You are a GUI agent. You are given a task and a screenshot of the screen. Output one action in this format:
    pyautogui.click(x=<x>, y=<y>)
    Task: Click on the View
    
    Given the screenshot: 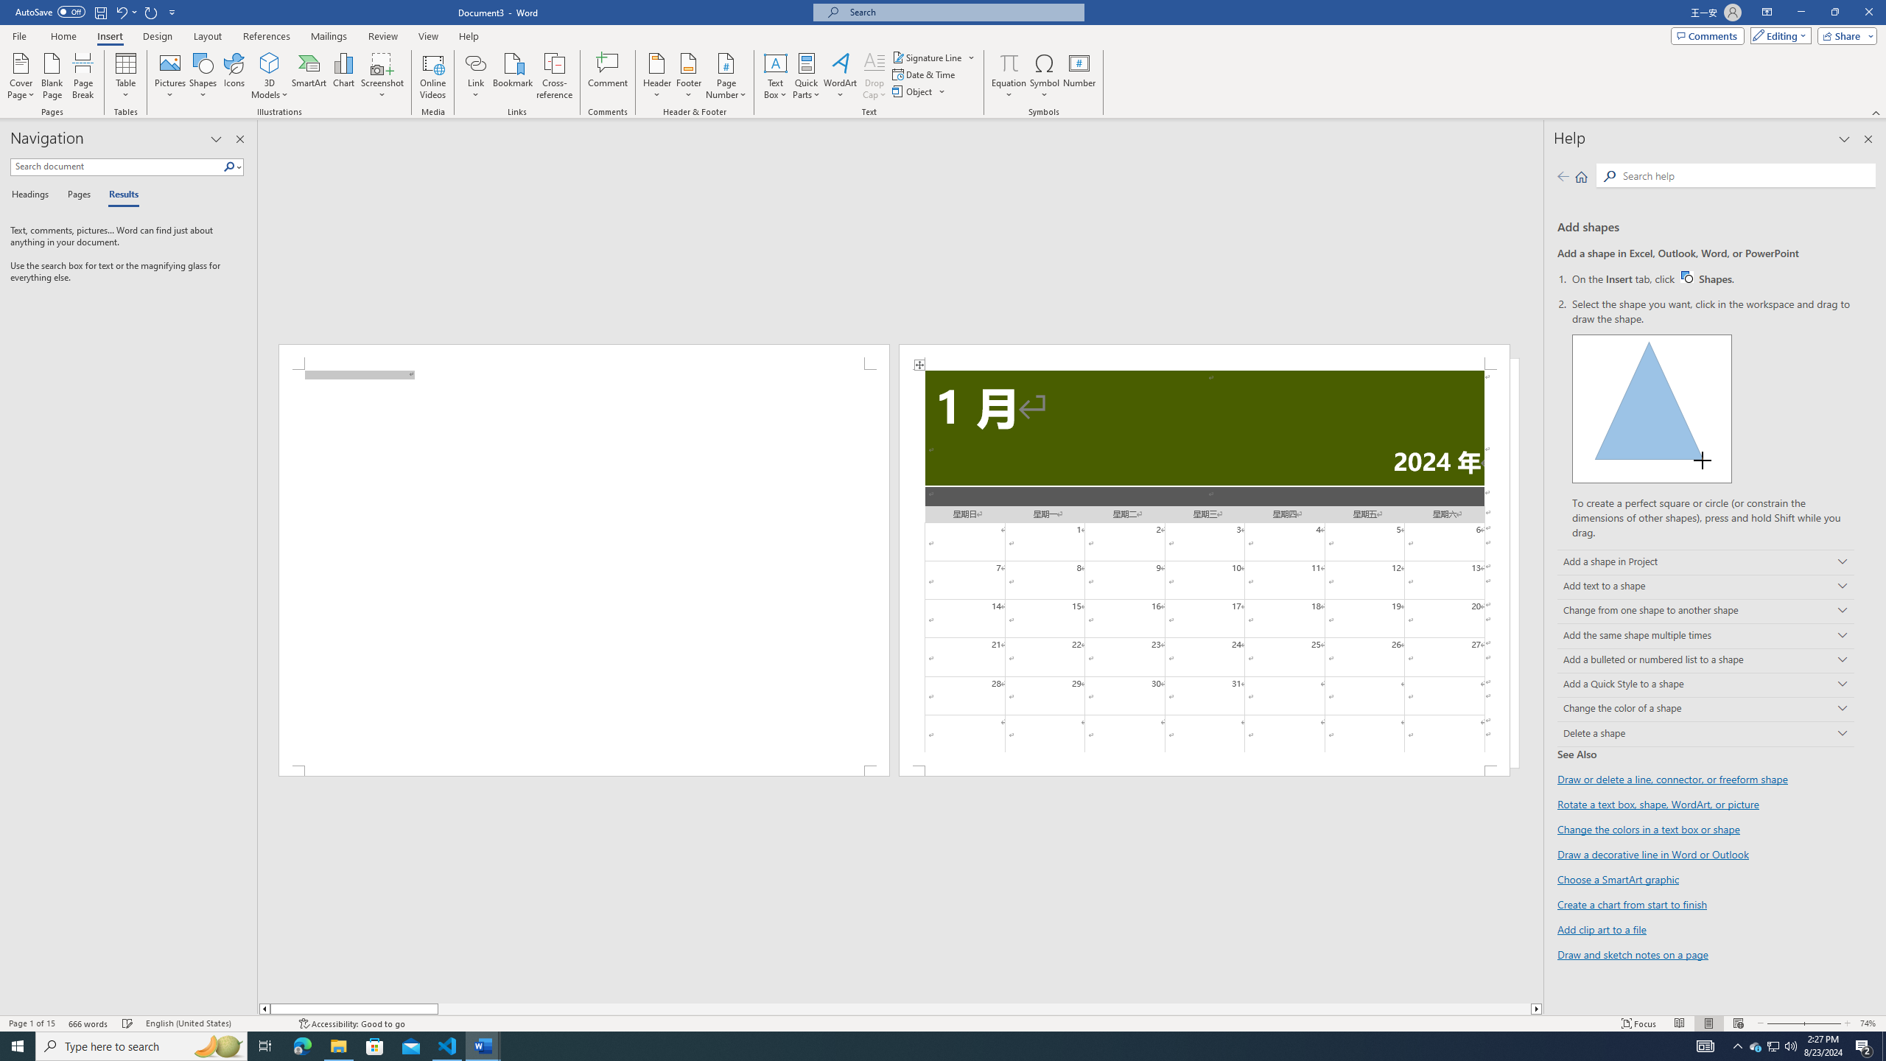 What is the action you would take?
    pyautogui.click(x=429, y=36)
    